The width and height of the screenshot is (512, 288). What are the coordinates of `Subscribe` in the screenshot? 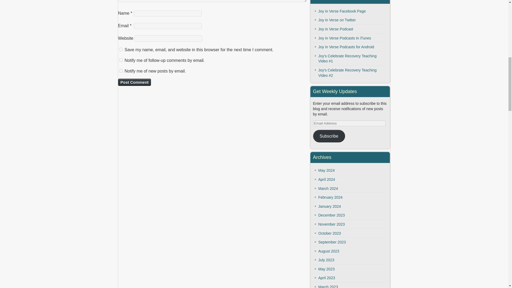 It's located at (329, 136).